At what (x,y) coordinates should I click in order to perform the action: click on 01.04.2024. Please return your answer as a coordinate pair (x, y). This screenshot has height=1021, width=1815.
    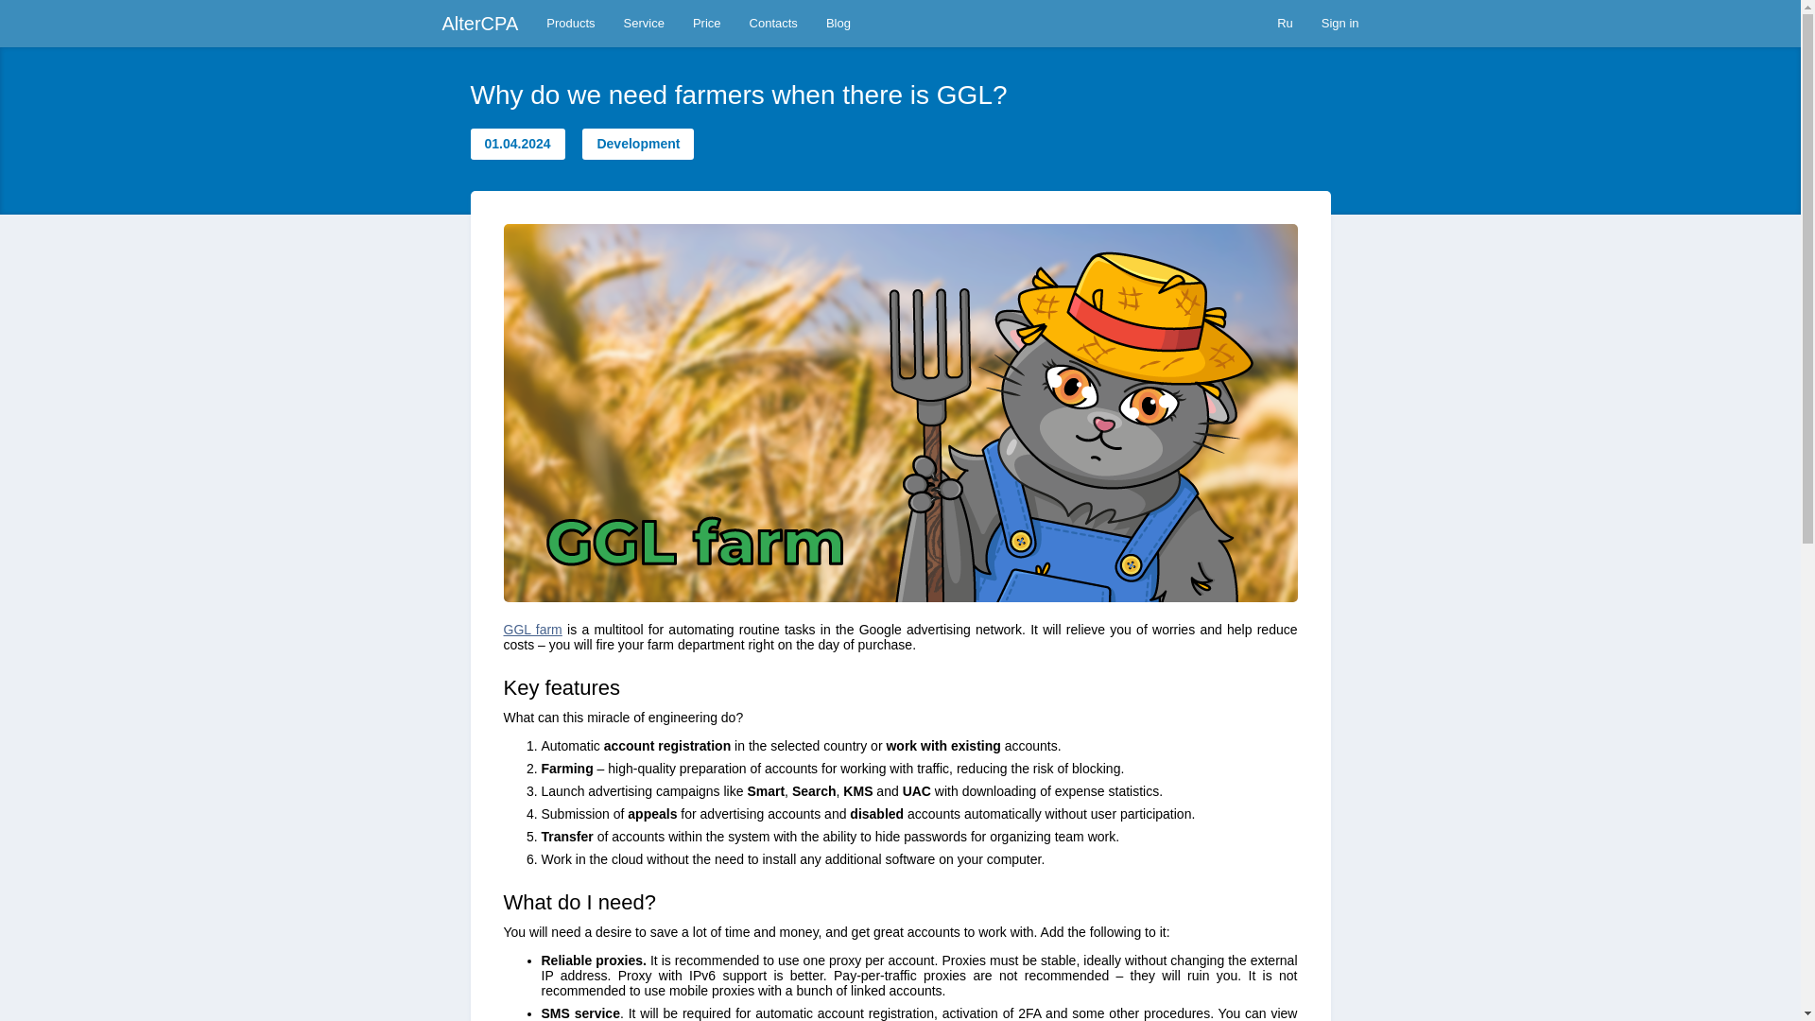
    Looking at the image, I should click on (517, 144).